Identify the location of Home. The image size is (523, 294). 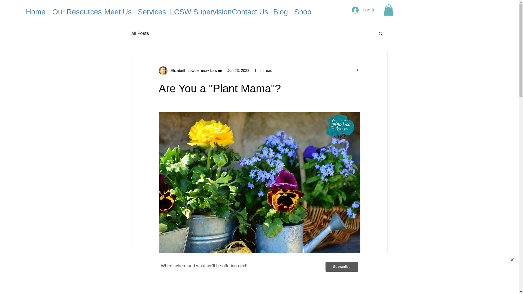
(35, 12).